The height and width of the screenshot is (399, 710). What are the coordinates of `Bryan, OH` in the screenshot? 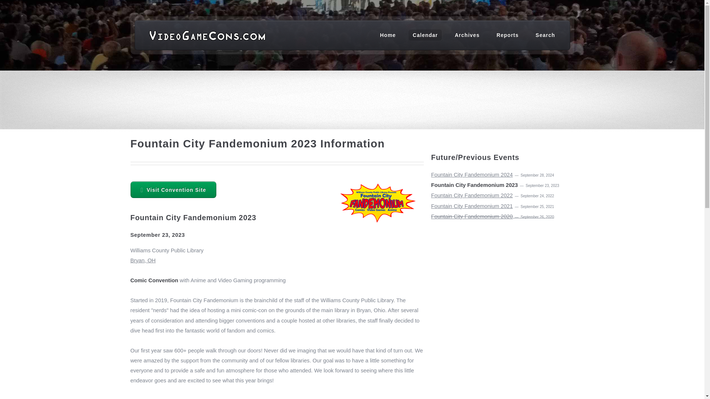 It's located at (277, 265).